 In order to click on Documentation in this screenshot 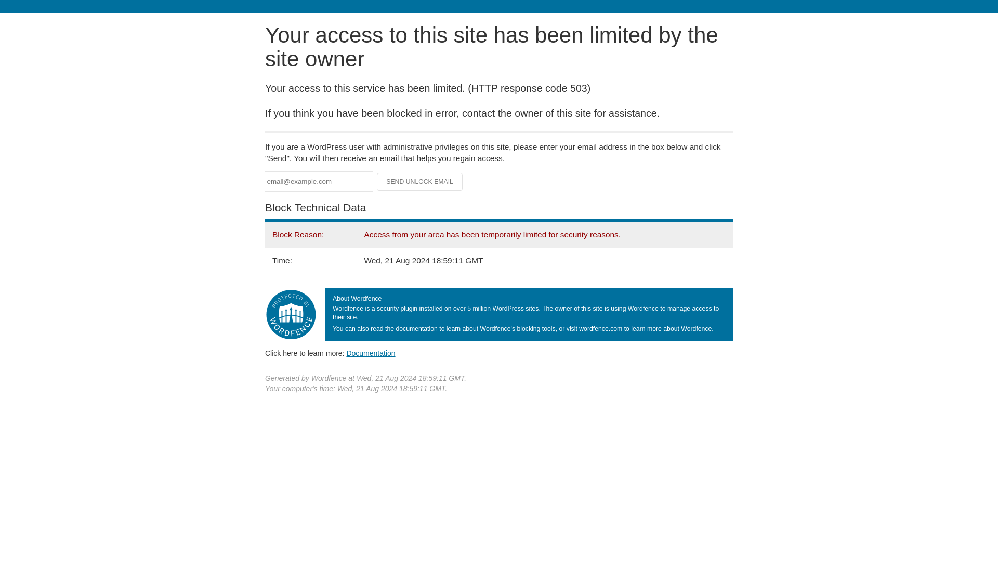, I will do `click(371, 353)`.